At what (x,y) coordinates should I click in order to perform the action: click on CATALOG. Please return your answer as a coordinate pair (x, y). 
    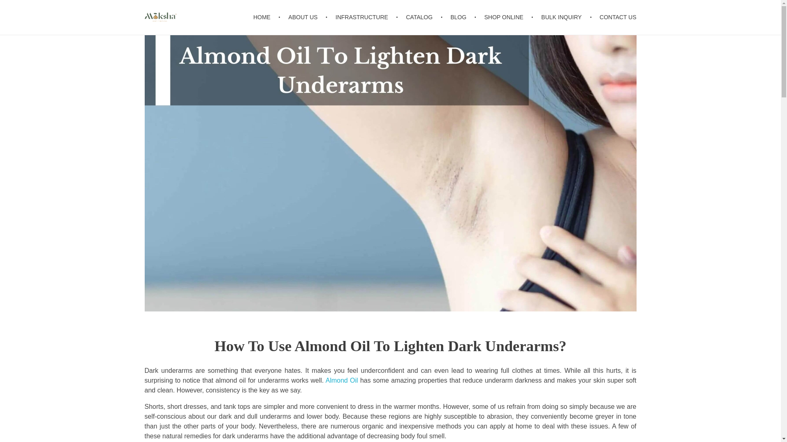
    Looking at the image, I should click on (420, 17).